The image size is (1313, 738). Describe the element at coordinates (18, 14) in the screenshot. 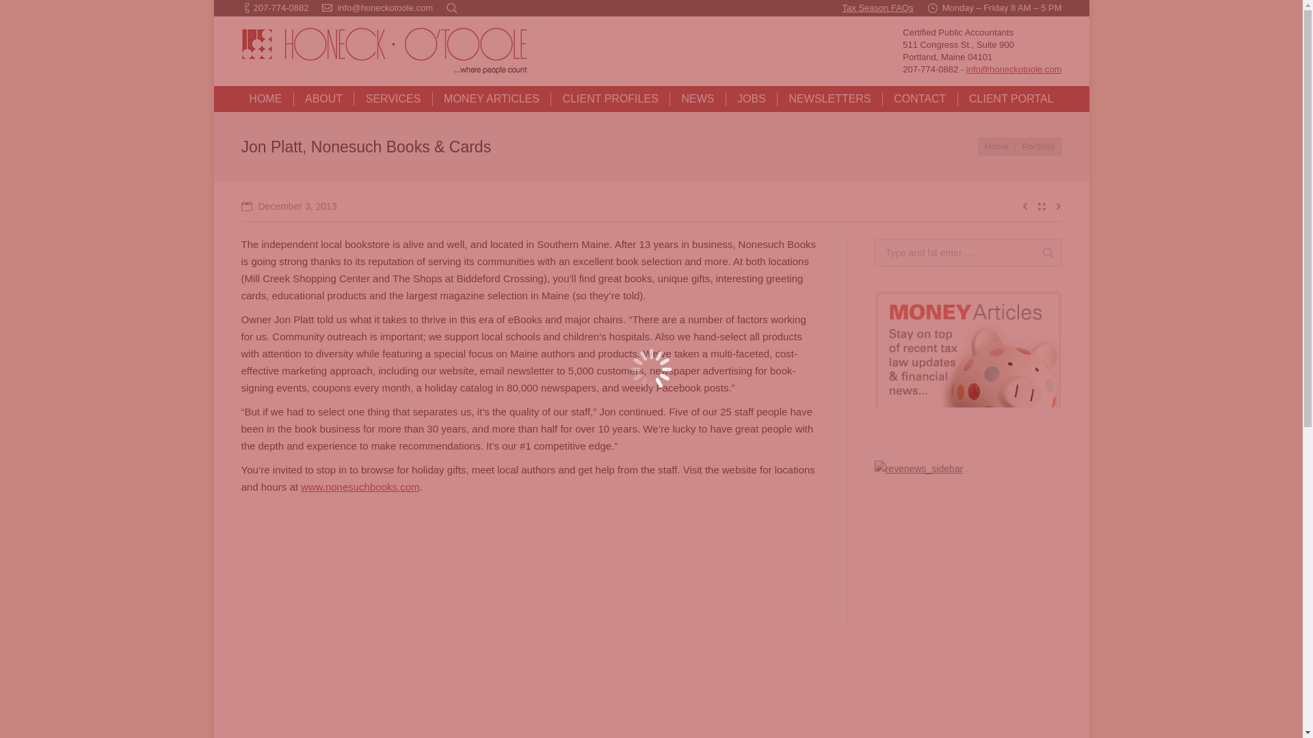

I see `Go!` at that location.